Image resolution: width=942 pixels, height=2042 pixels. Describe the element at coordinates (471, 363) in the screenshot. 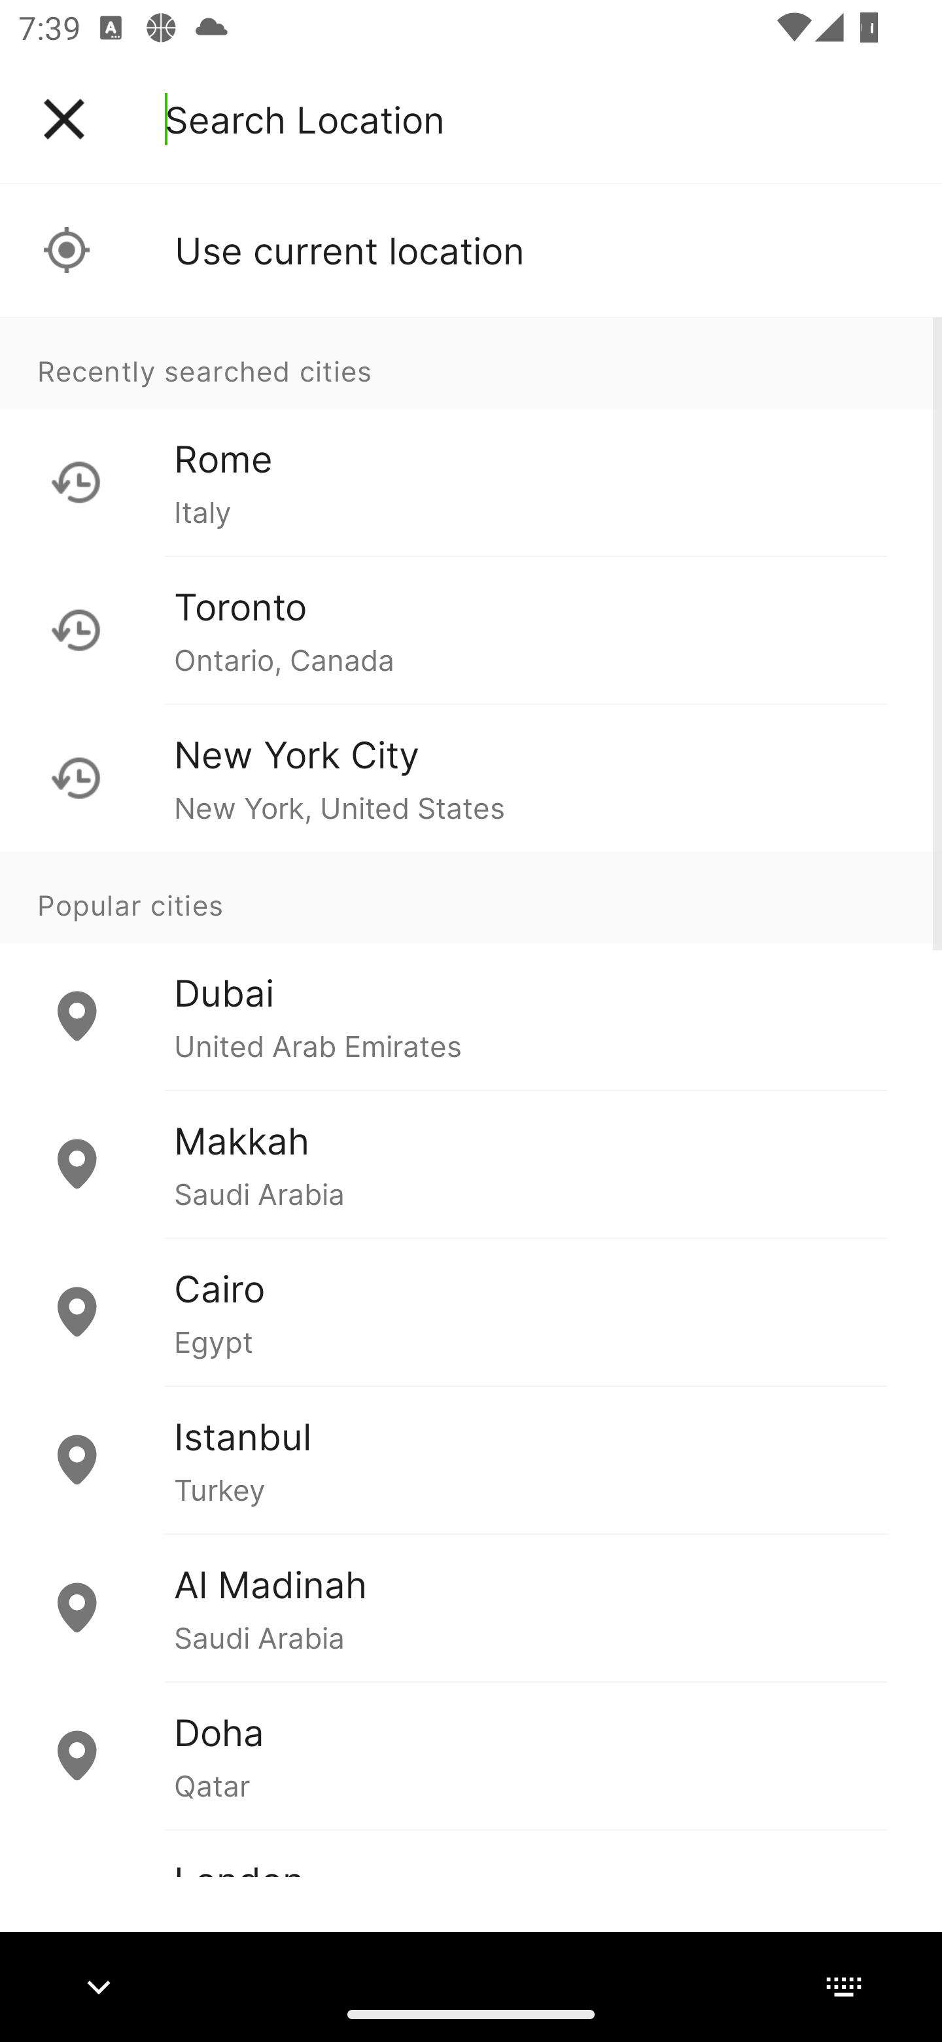

I see `Recently searched cities` at that location.